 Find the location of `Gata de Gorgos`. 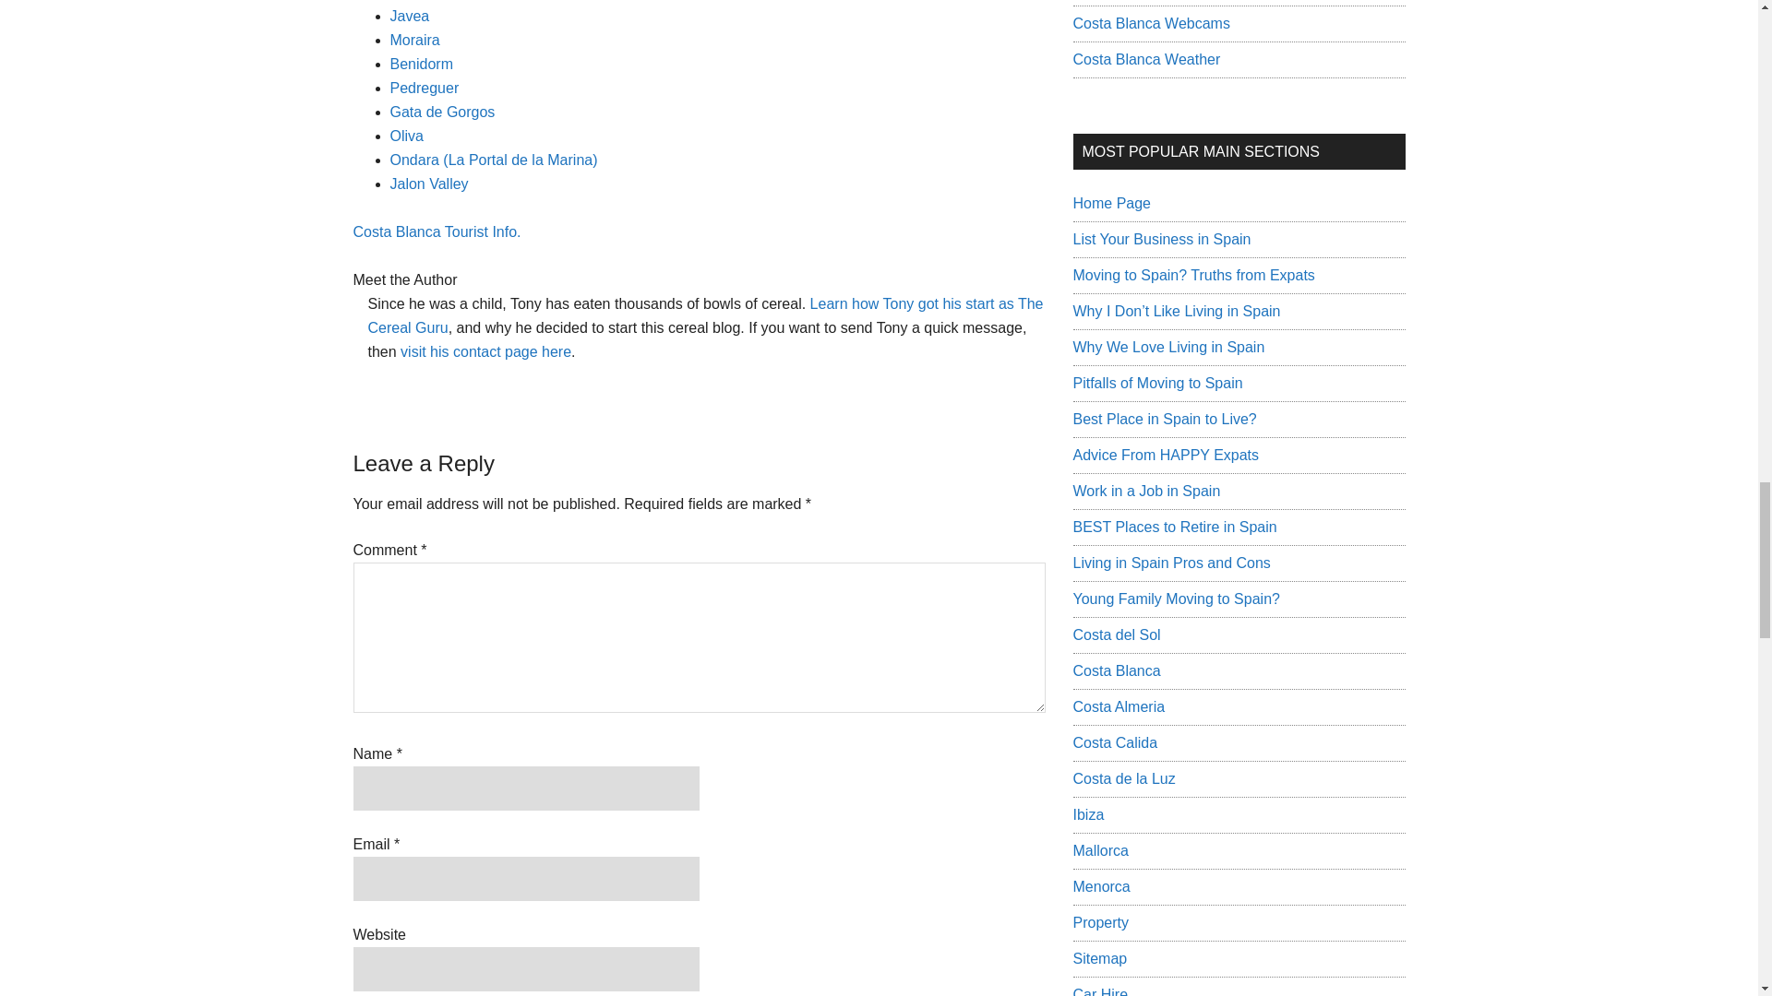

Gata de Gorgos is located at coordinates (441, 112).